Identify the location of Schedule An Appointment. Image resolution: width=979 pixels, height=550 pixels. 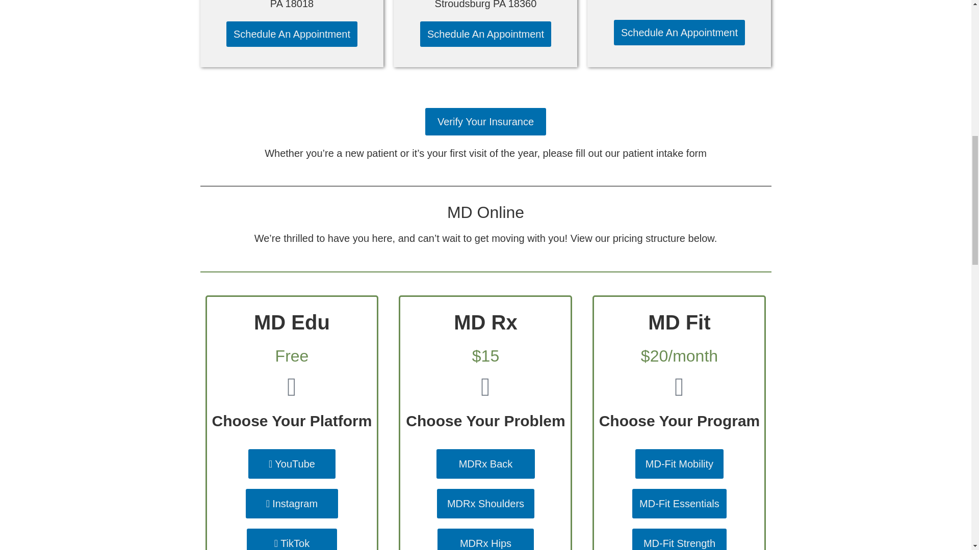
(292, 34).